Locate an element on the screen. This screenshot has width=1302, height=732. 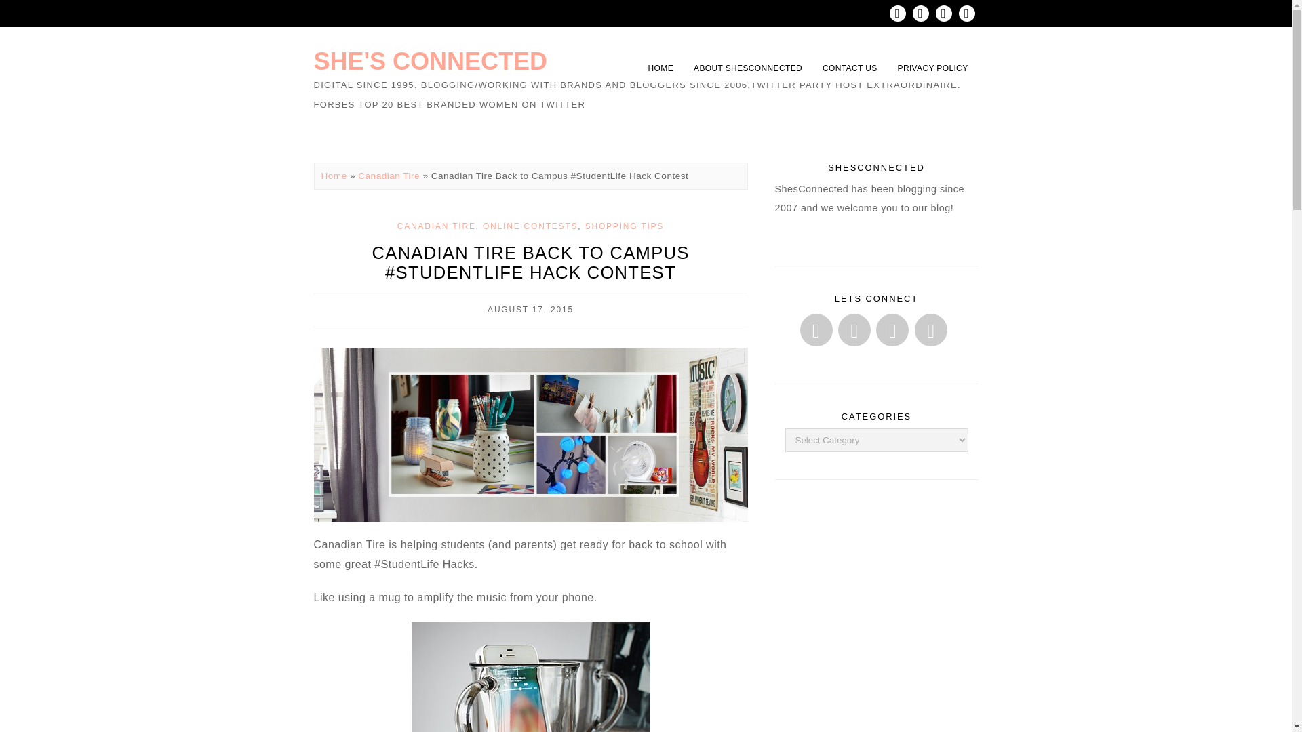
SHOPPING TIPS is located at coordinates (624, 226).